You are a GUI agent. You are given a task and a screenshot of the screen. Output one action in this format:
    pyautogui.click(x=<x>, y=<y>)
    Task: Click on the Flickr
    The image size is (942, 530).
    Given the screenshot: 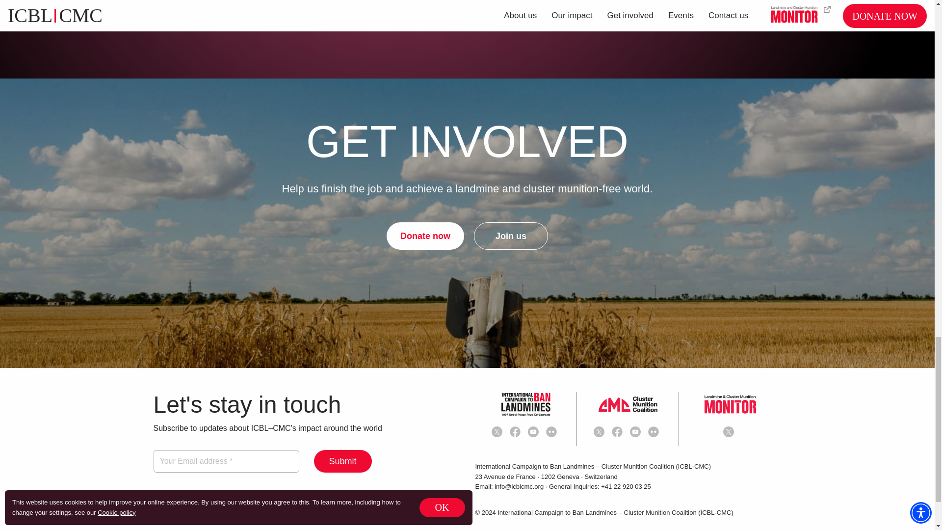 What is the action you would take?
    pyautogui.click(x=553, y=432)
    